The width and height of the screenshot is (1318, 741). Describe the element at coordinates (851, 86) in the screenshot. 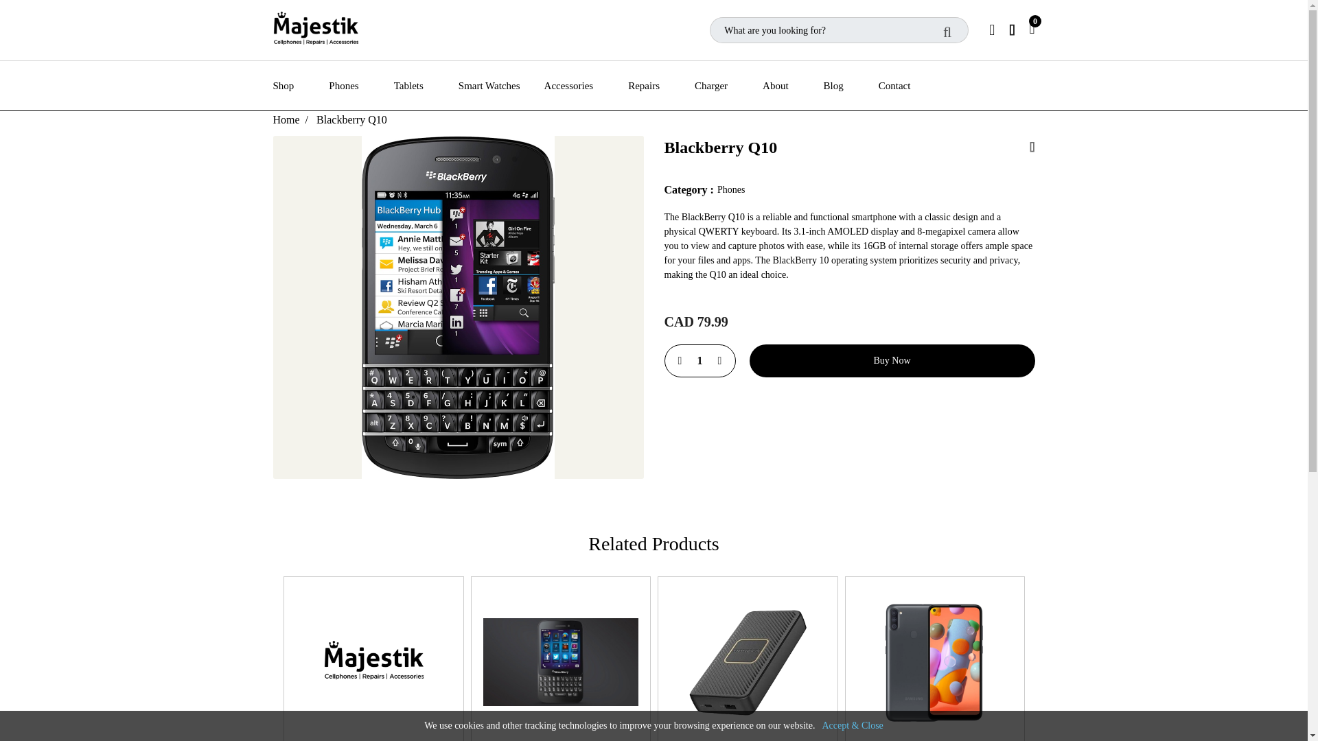

I see `Blog` at that location.